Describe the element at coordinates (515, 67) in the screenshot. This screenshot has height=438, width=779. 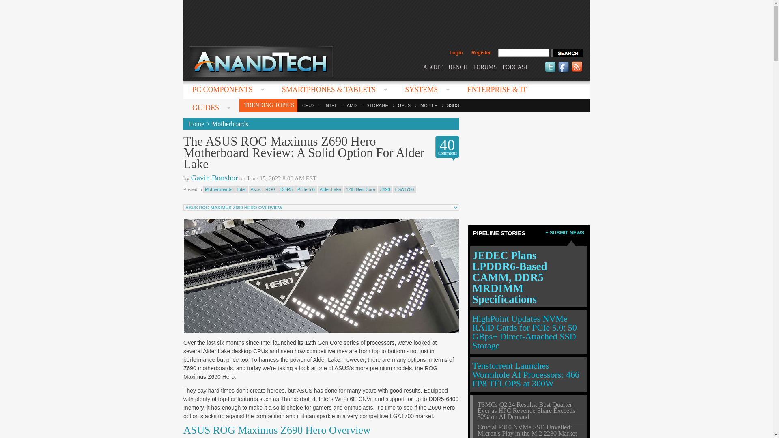
I see `PODCAST` at that location.